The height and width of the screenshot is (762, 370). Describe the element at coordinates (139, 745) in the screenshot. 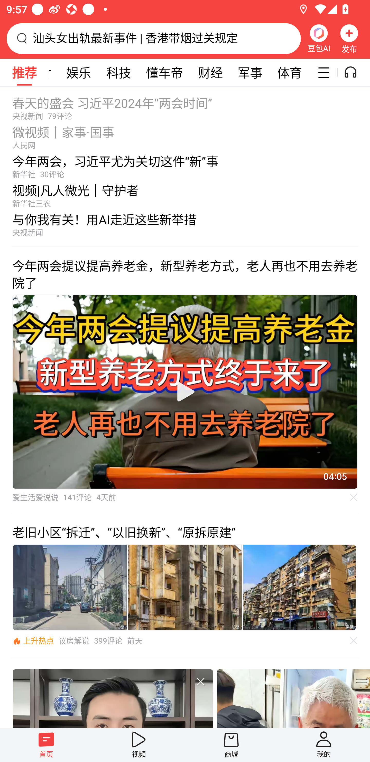

I see `视频` at that location.